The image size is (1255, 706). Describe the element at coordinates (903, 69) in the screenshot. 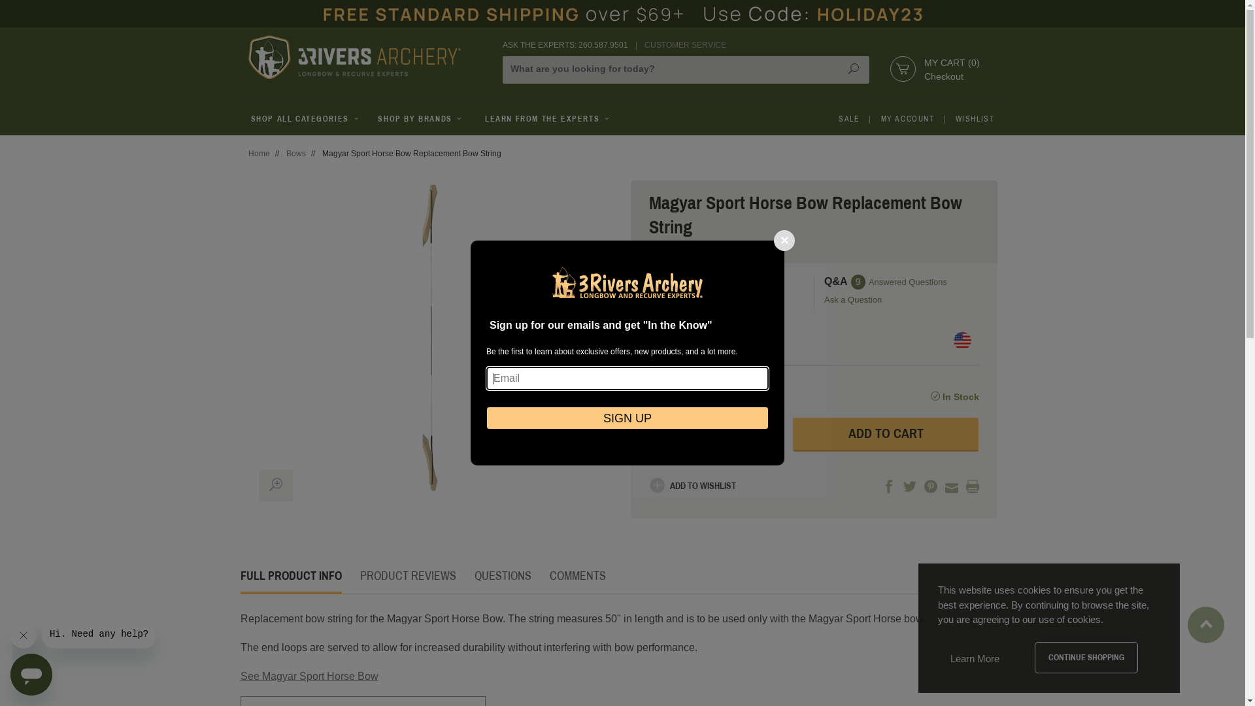

I see `Shopping Cart` at that location.